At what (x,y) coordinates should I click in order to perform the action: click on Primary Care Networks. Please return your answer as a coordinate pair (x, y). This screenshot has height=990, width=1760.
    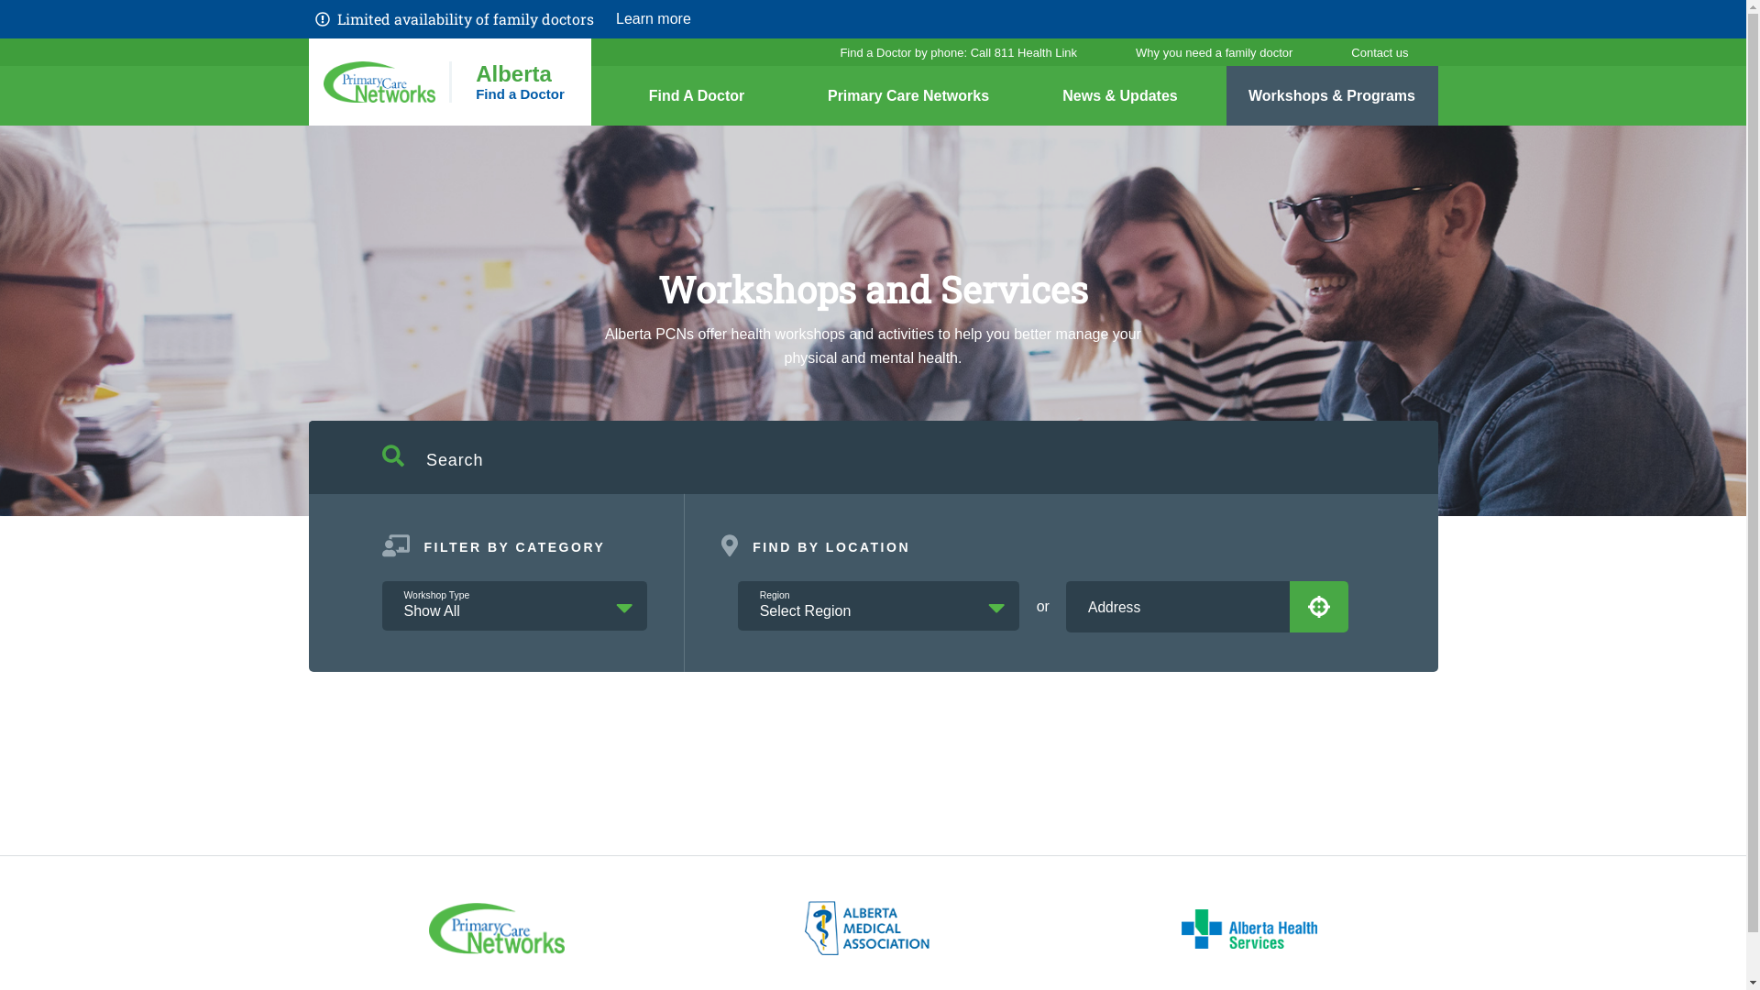
    Looking at the image, I should click on (909, 95).